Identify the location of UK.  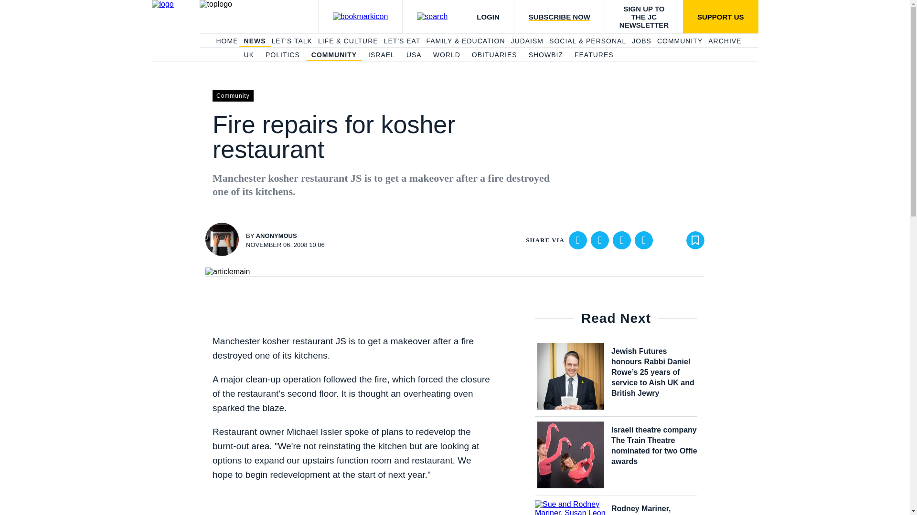
(248, 55).